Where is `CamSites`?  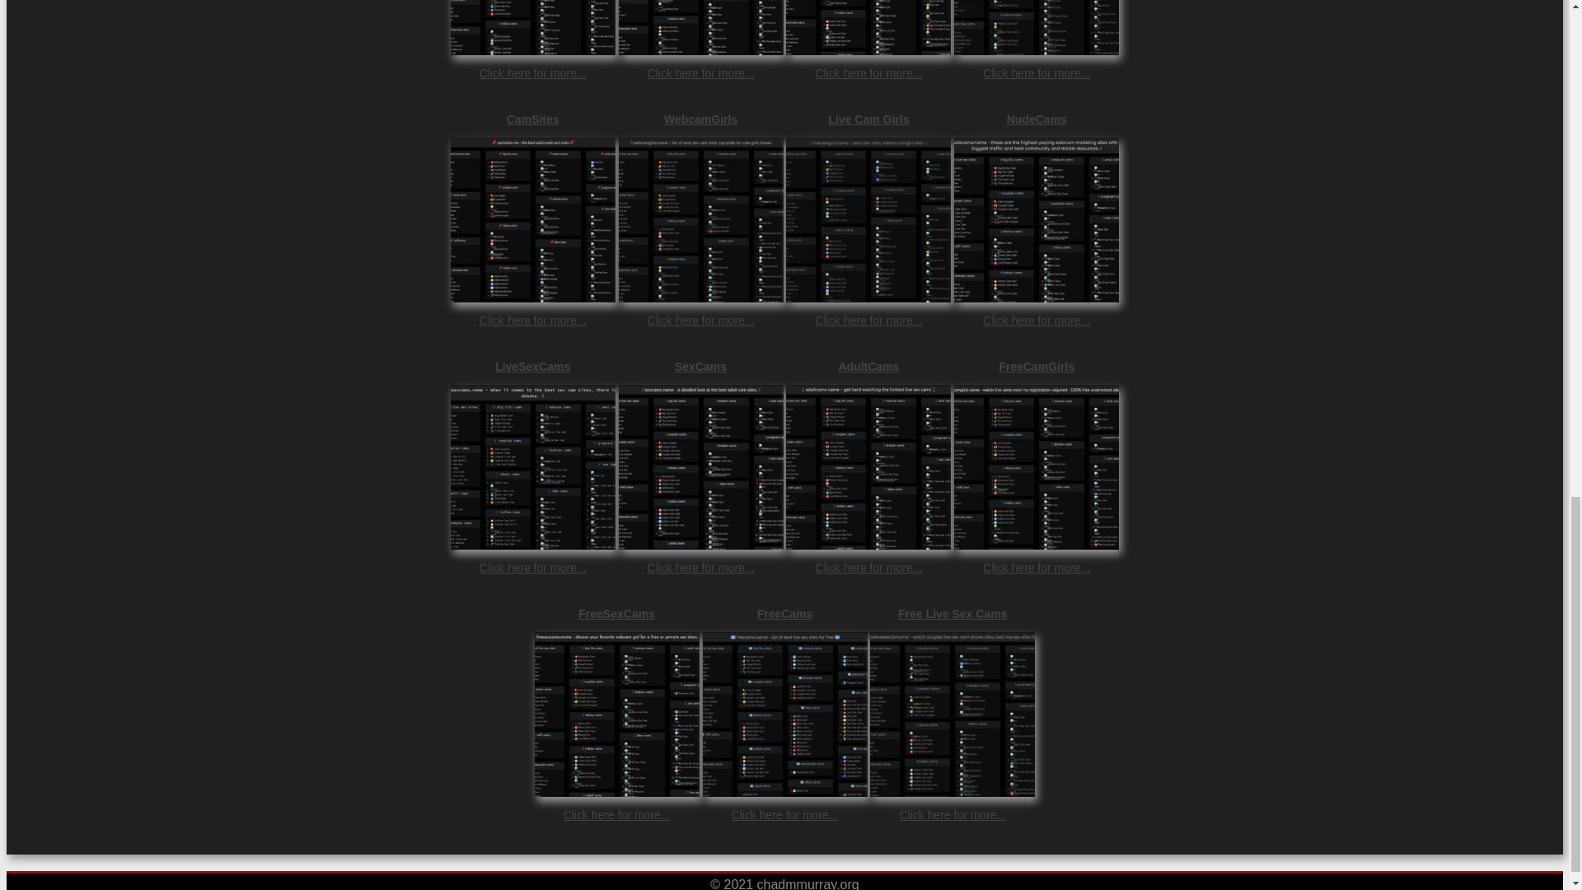 CamSites is located at coordinates (532, 119).